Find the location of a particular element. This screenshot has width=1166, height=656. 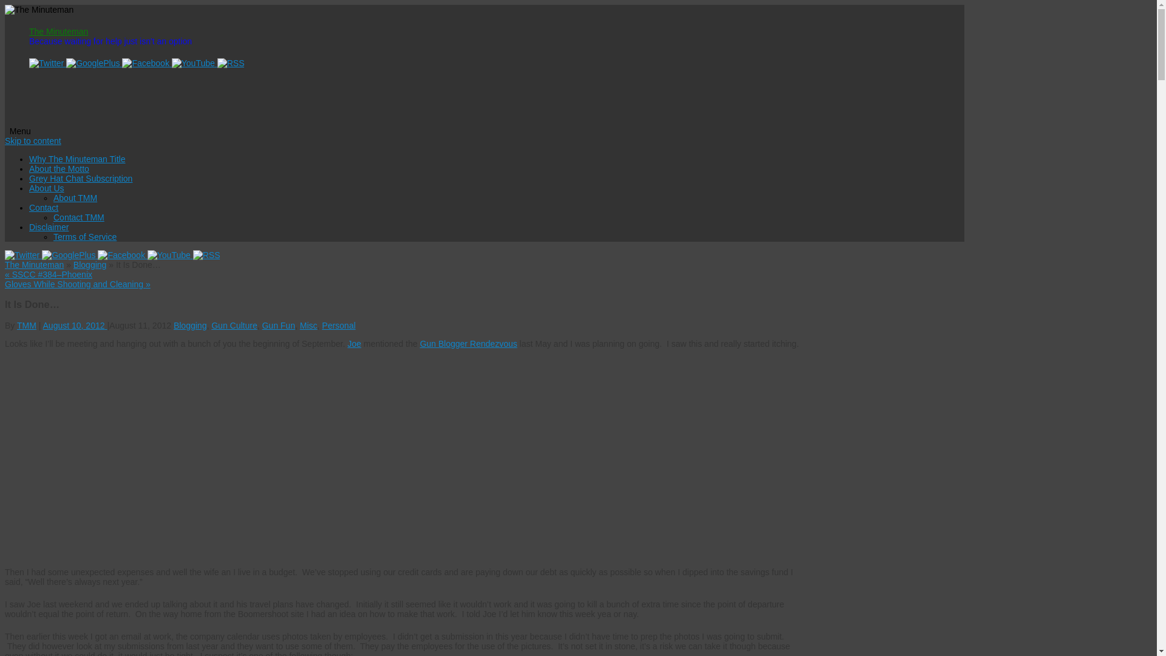

Skip to content is located at coordinates (33, 140).